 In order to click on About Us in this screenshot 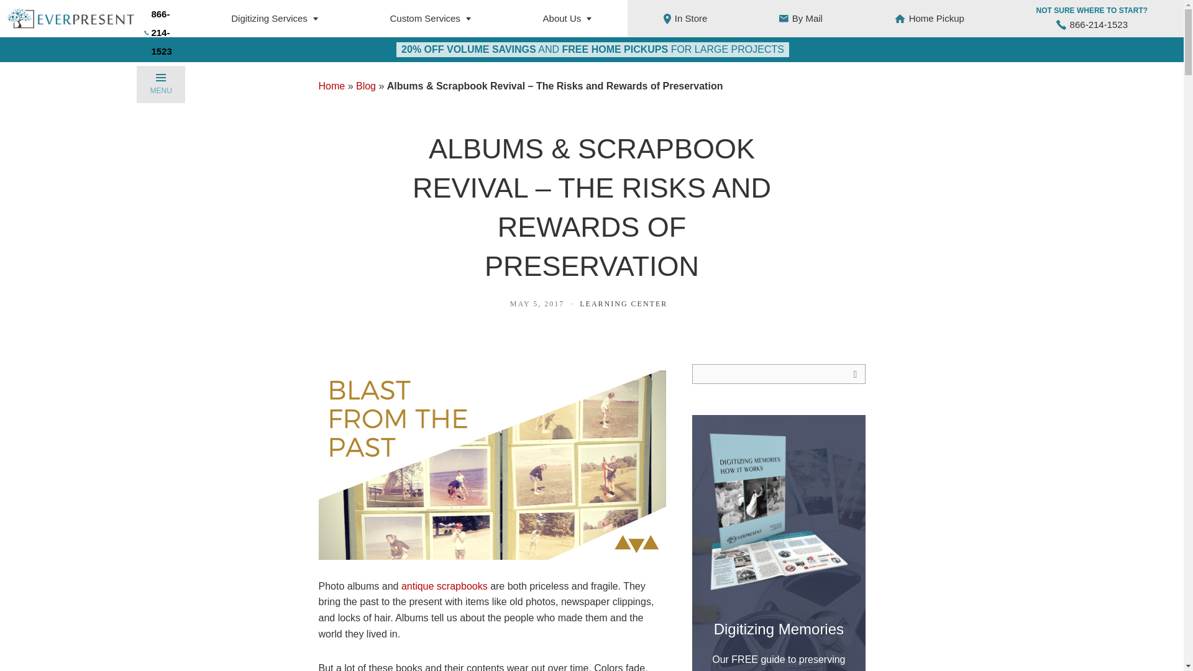, I will do `click(567, 19)`.